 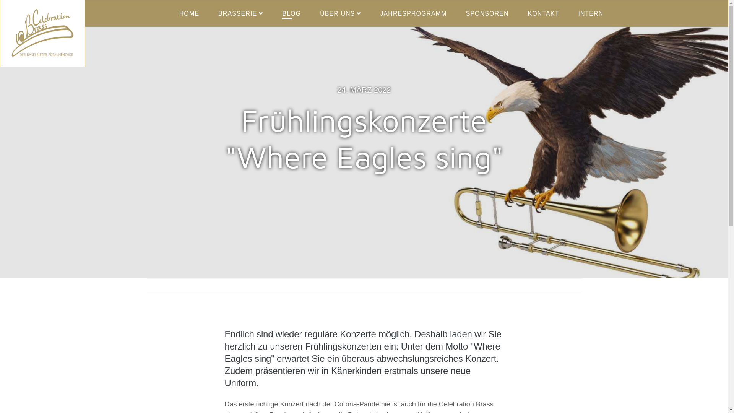 What do you see at coordinates (487, 14) in the screenshot?
I see `SPONSOREN` at bounding box center [487, 14].